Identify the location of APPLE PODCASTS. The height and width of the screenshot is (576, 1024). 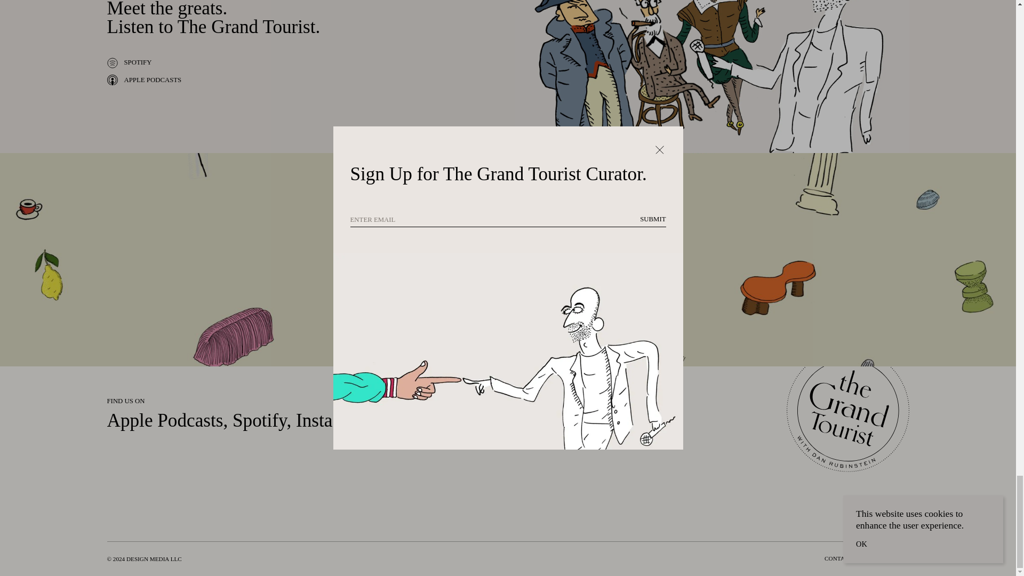
(143, 80).